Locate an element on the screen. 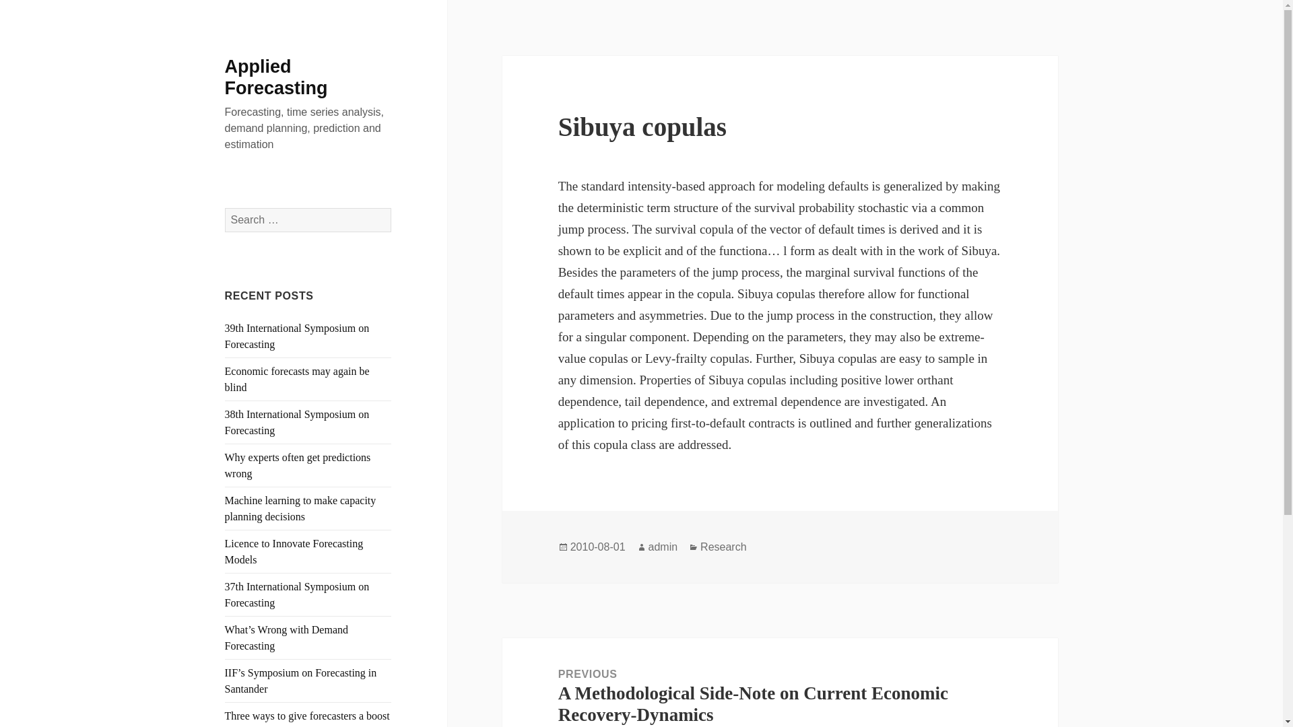 Image resolution: width=1293 pixels, height=727 pixels. Three ways to give forecasters a boost is located at coordinates (307, 716).